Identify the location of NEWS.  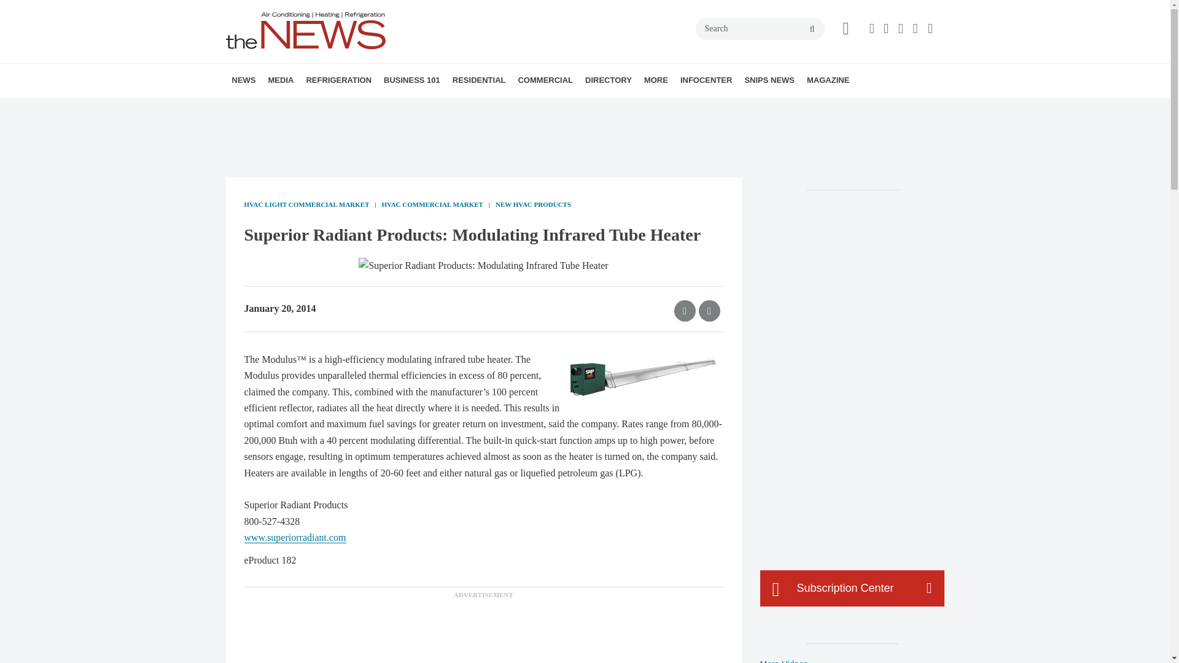
(244, 80).